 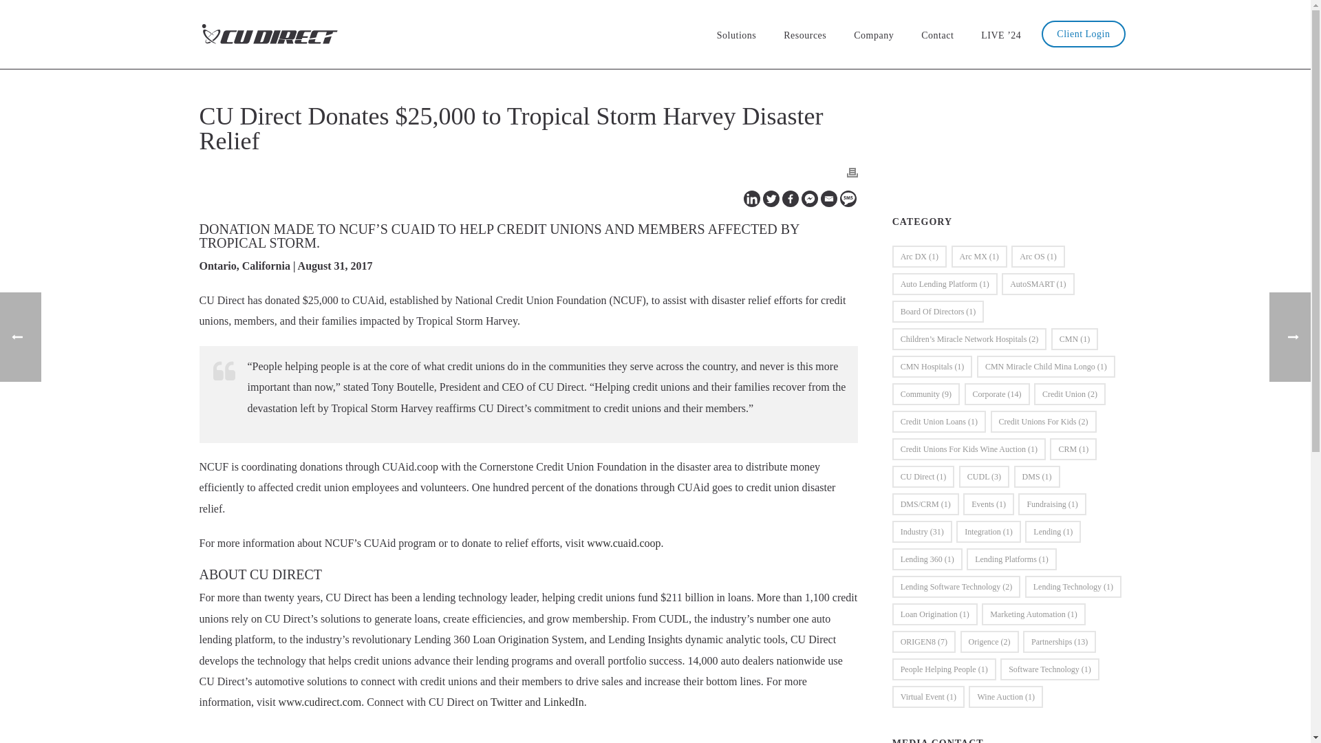 I want to click on Solutions, so click(x=736, y=34).